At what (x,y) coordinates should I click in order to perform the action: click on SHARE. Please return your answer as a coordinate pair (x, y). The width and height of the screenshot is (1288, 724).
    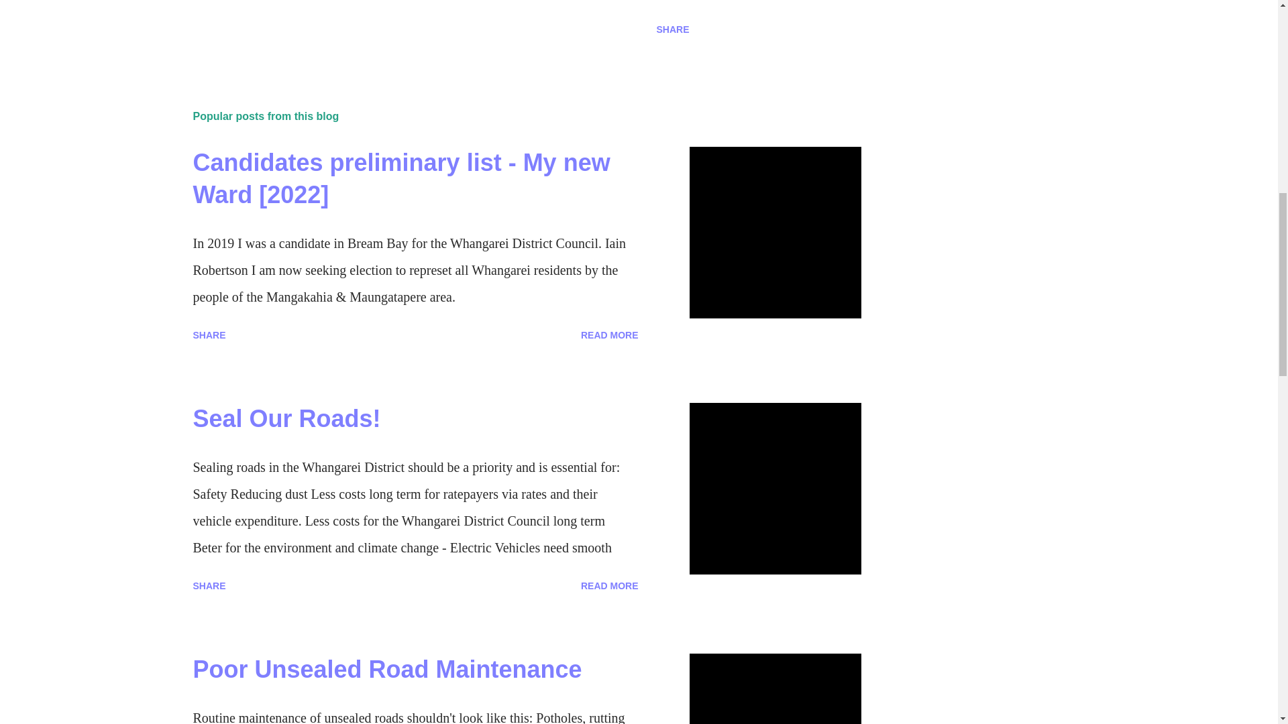
    Looking at the image, I should click on (672, 29).